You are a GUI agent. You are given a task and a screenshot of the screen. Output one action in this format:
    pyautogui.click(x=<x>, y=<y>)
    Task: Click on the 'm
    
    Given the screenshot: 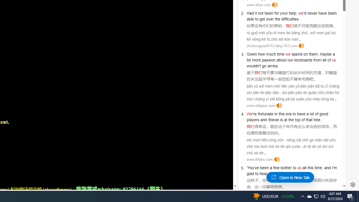 What is the action you would take?
    pyautogui.click(x=335, y=168)
    